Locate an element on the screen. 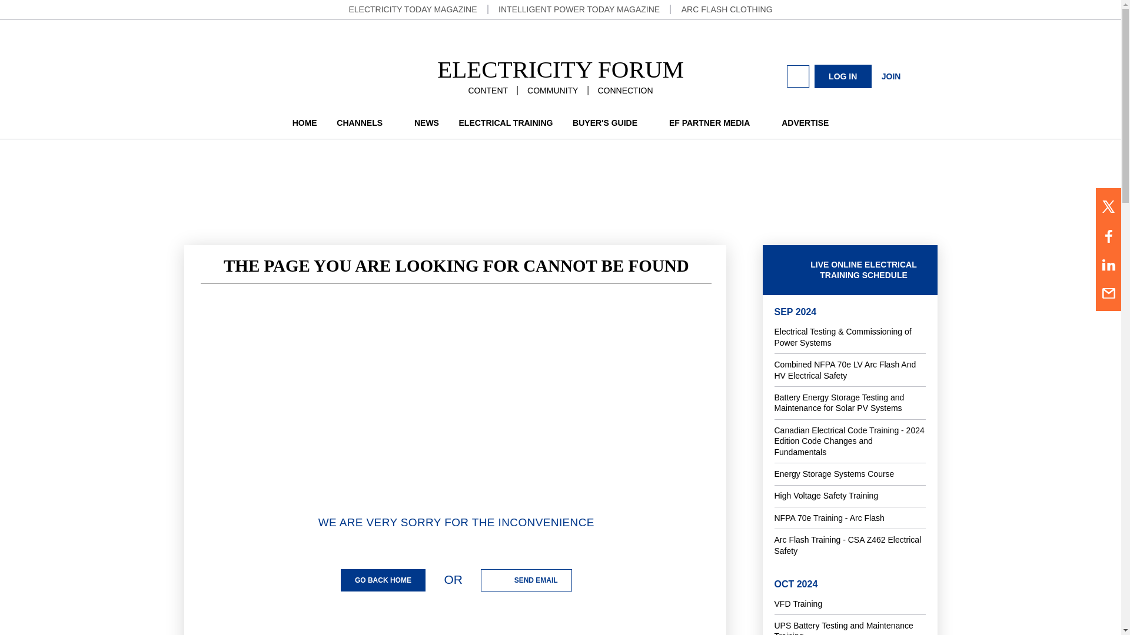 This screenshot has height=635, width=1130. ELECTRICAL TRAINING is located at coordinates (506, 122).